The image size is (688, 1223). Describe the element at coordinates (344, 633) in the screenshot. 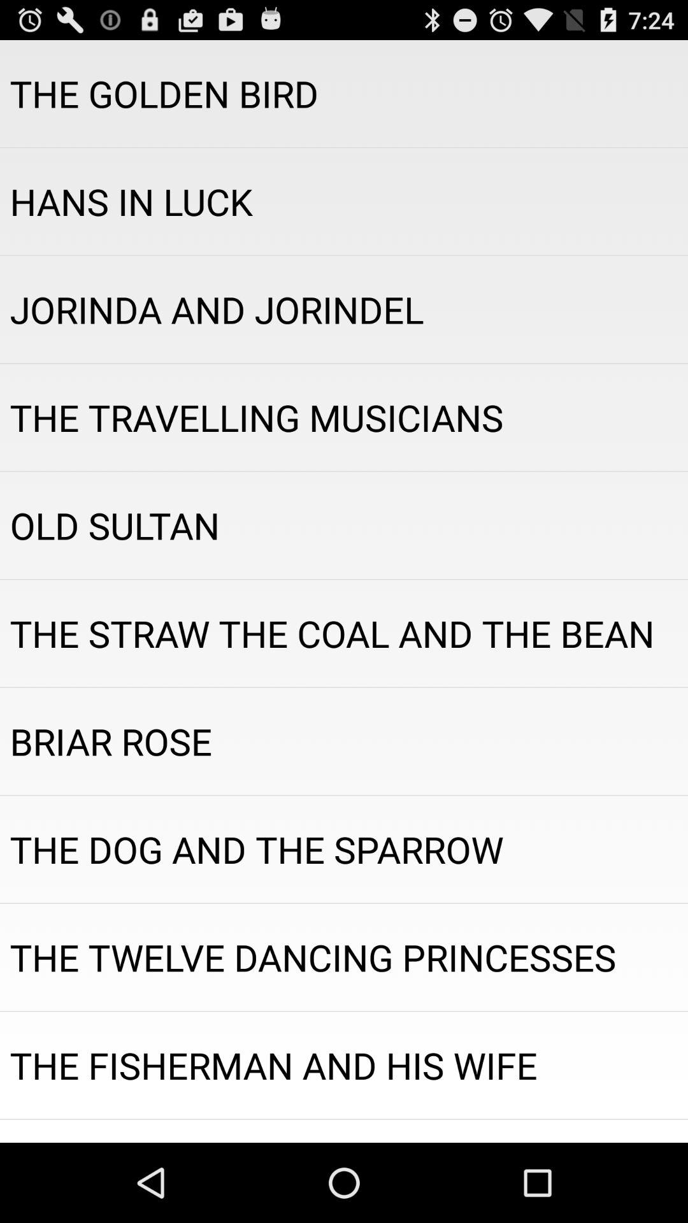

I see `choose icon above the briar rose app` at that location.